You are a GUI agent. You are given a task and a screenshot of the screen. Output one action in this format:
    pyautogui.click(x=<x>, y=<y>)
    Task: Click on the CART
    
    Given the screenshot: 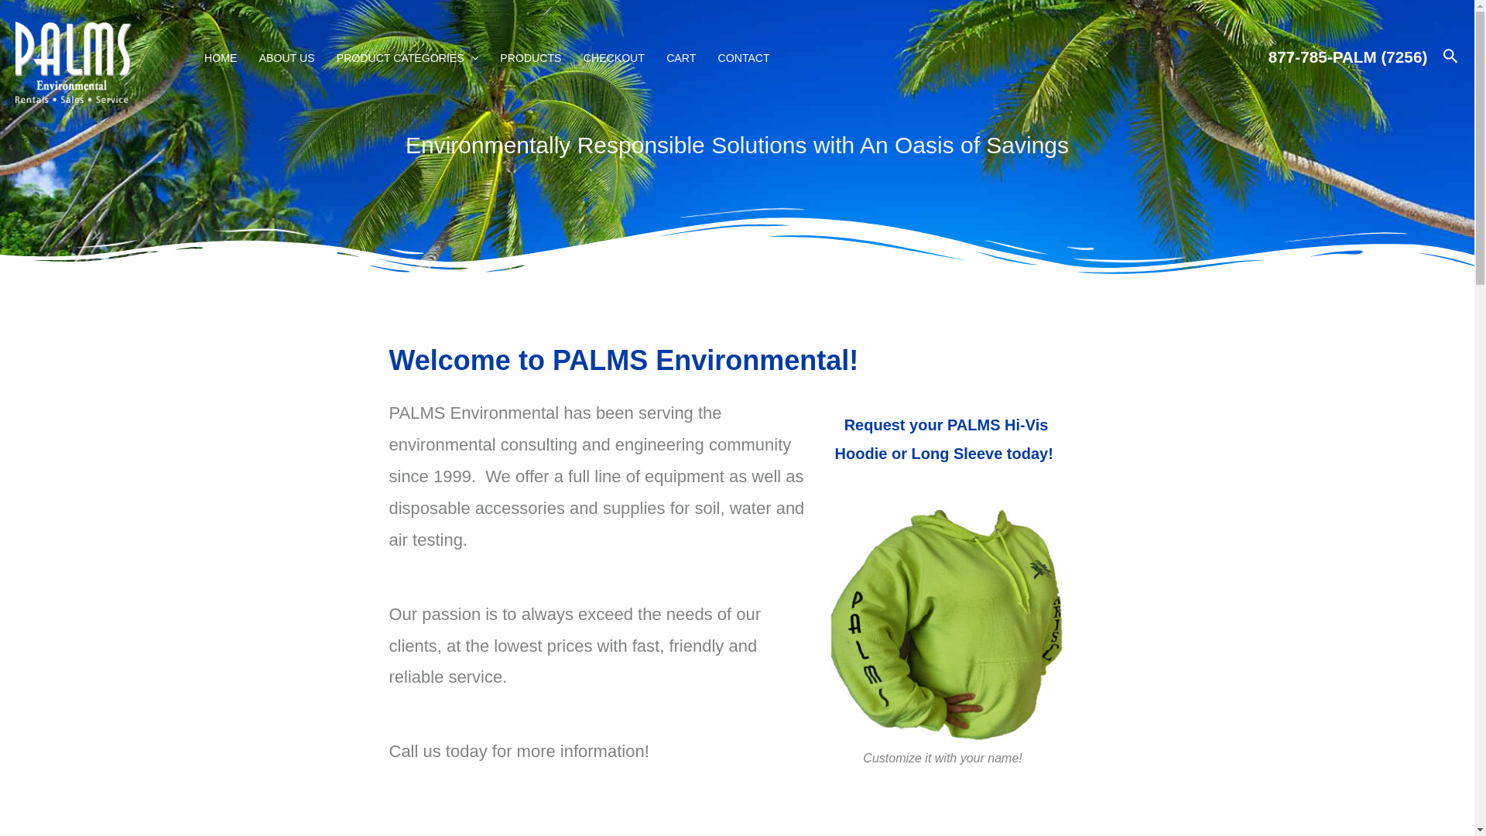 What is the action you would take?
    pyautogui.click(x=681, y=57)
    